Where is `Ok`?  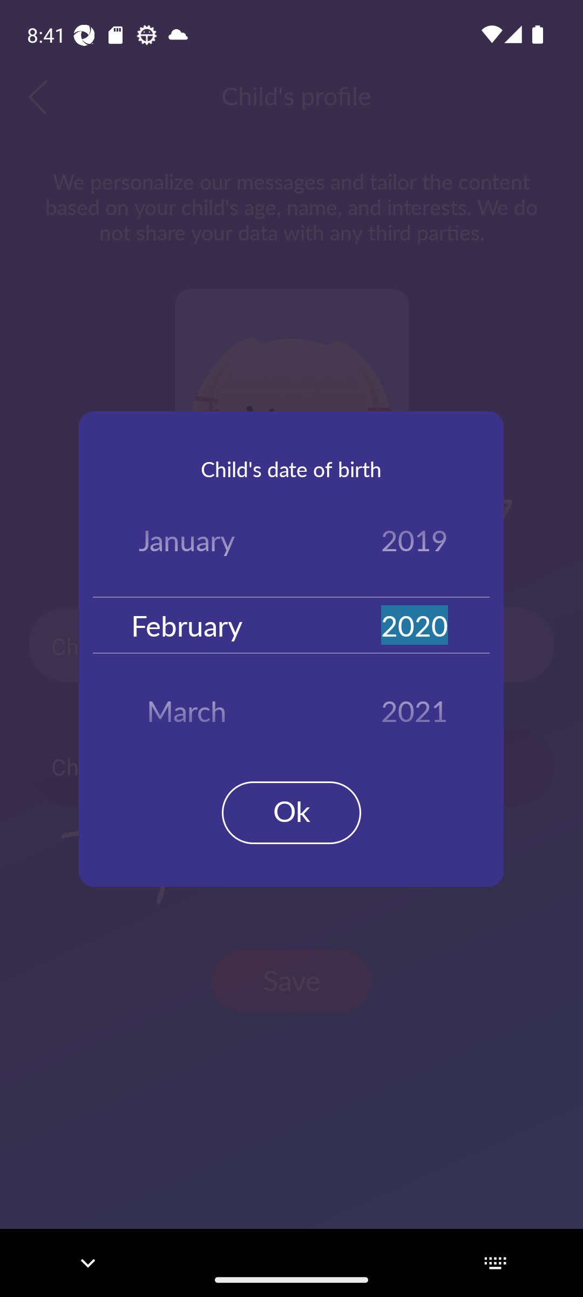 Ok is located at coordinates (291, 813).